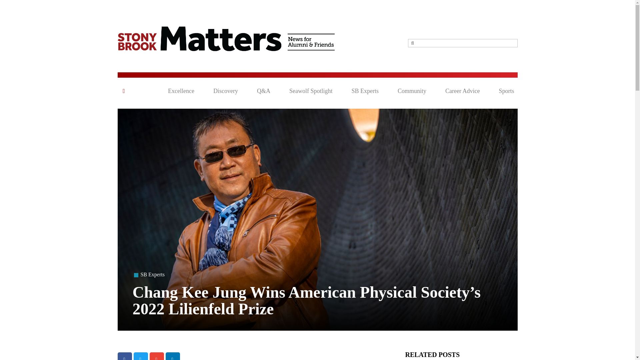  What do you see at coordinates (506, 91) in the screenshot?
I see `Sports` at bounding box center [506, 91].